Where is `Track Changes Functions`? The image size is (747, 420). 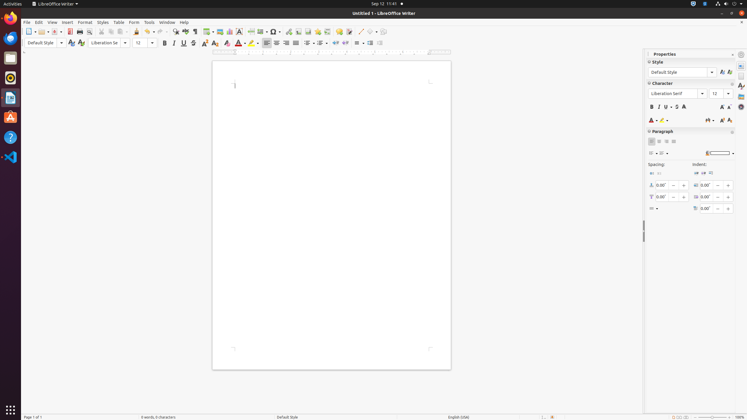 Track Changes Functions is located at coordinates (349, 32).